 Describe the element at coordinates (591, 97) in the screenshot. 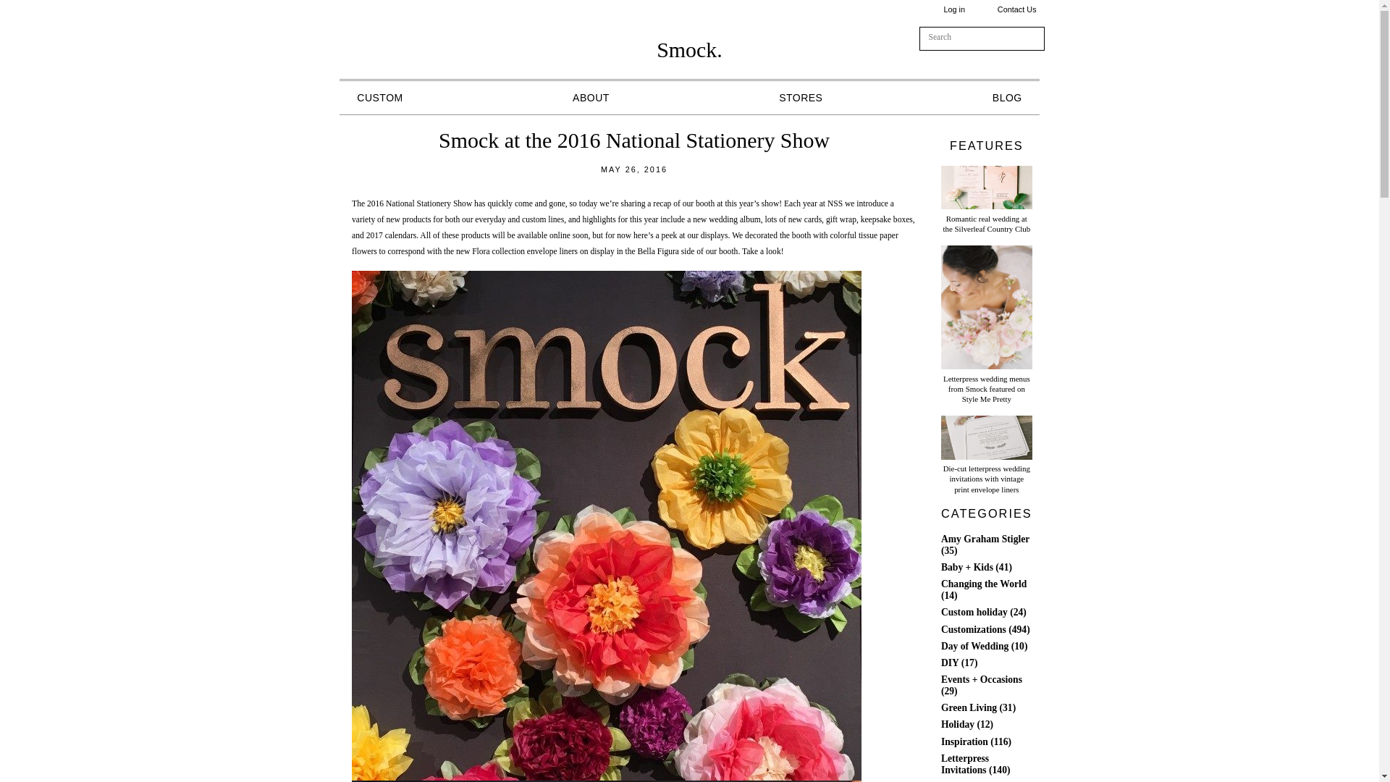

I see `ABOUT` at that location.